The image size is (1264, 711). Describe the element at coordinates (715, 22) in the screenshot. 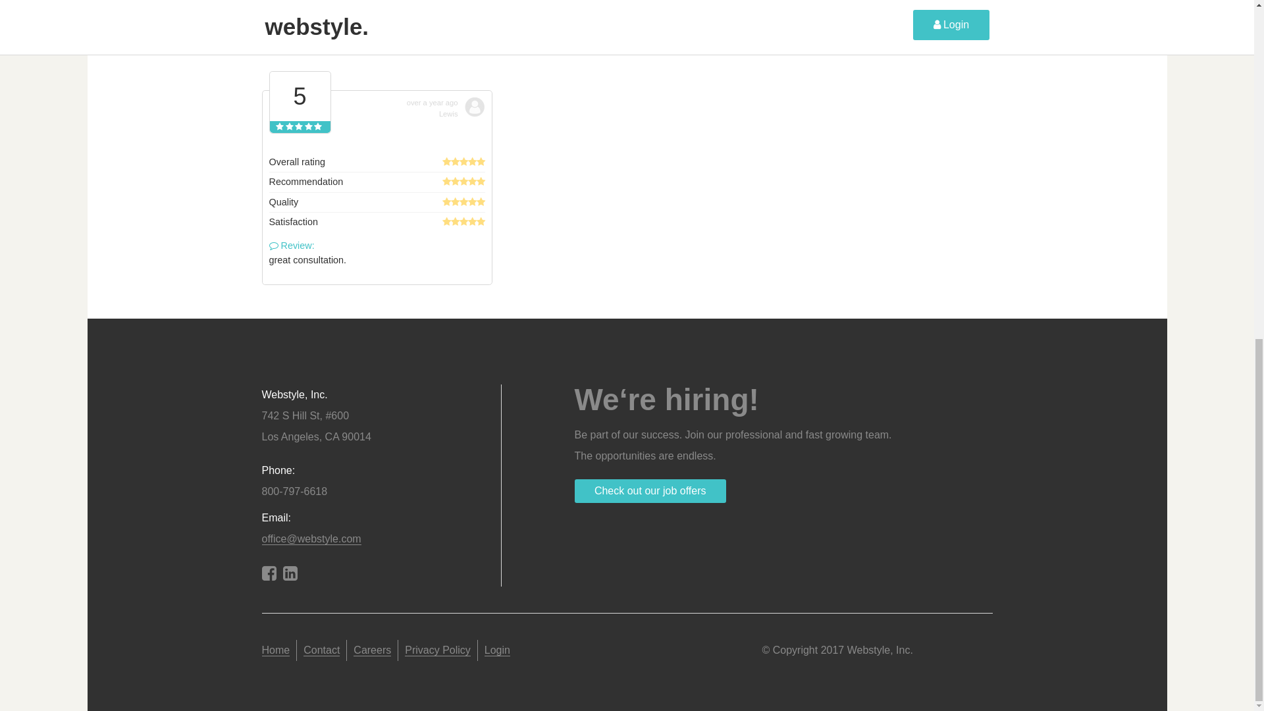

I see `Quality` at that location.